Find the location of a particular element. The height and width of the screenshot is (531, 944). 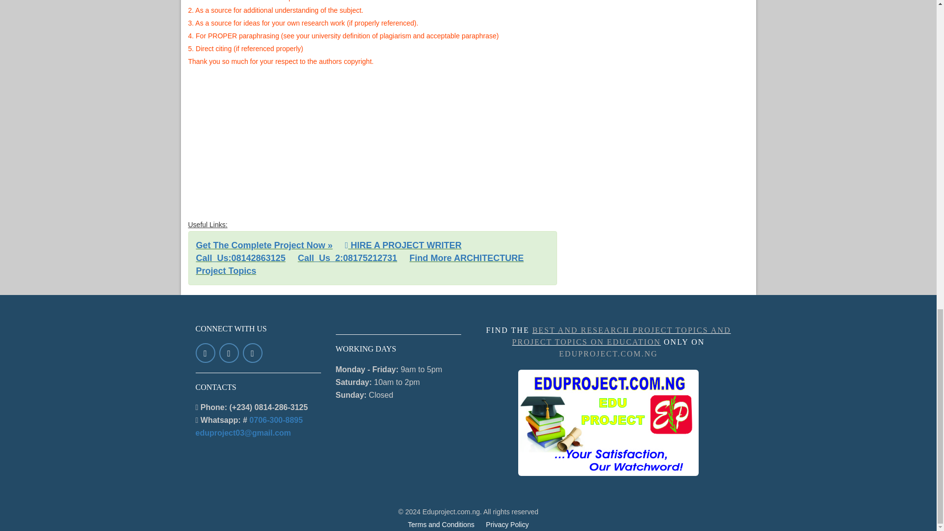

HIRE A PROJECT WRITER is located at coordinates (403, 245).